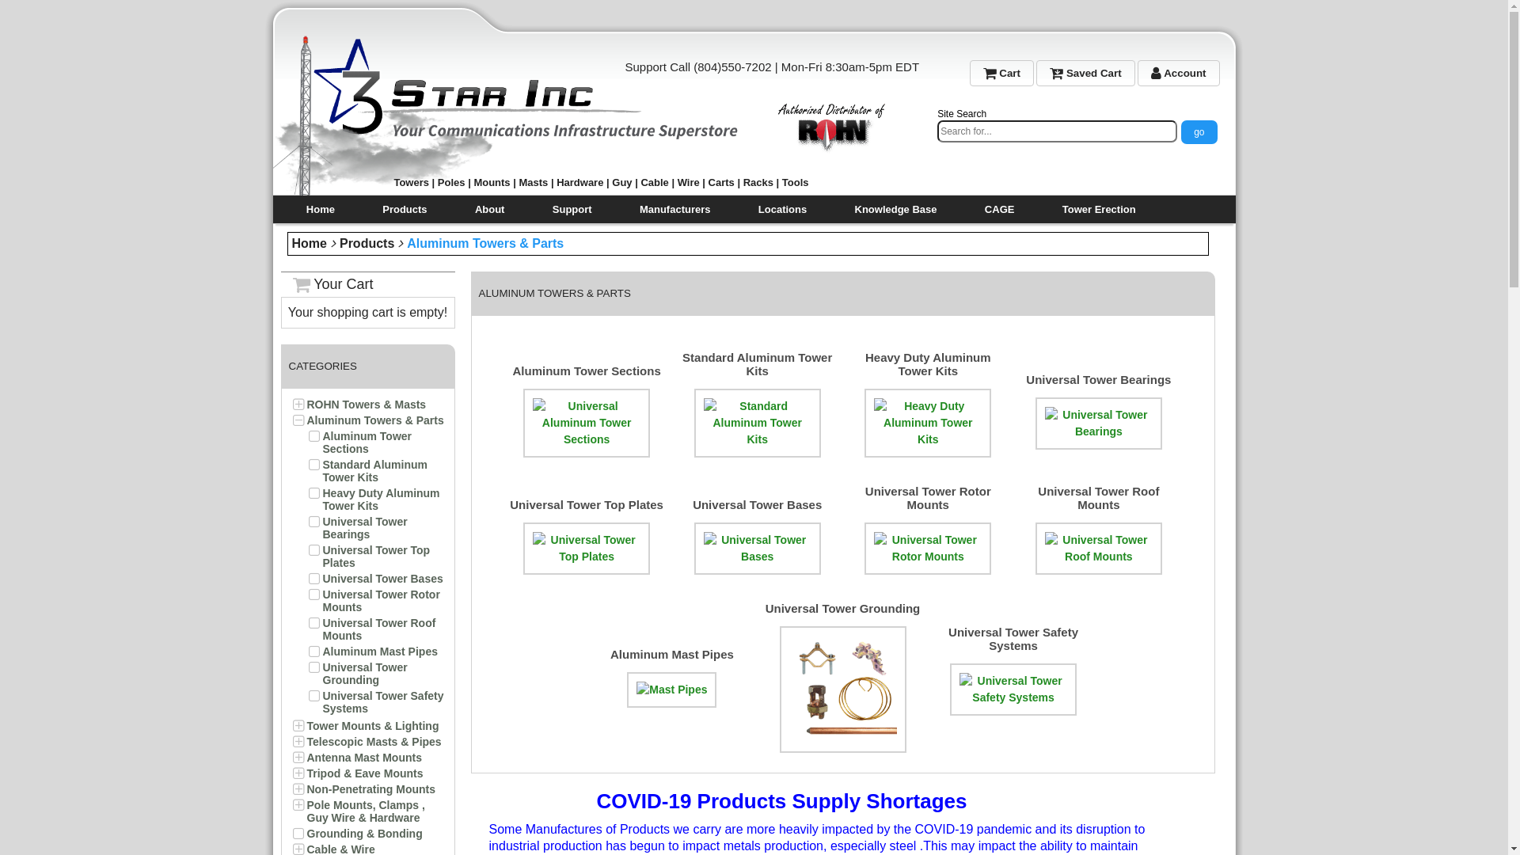 This screenshot has width=1520, height=855. I want to click on ROHN Towers & Masts, so click(367, 405).